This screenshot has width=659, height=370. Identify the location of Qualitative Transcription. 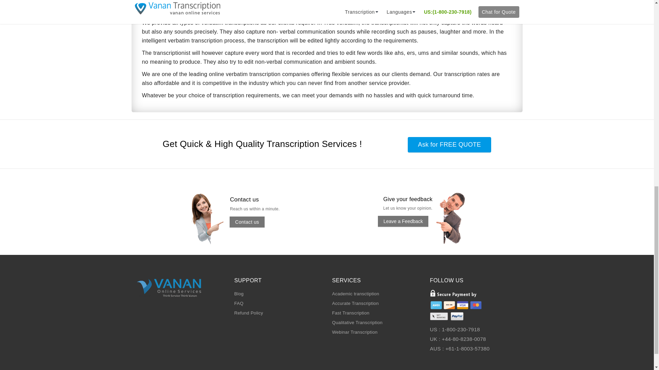
(357, 323).